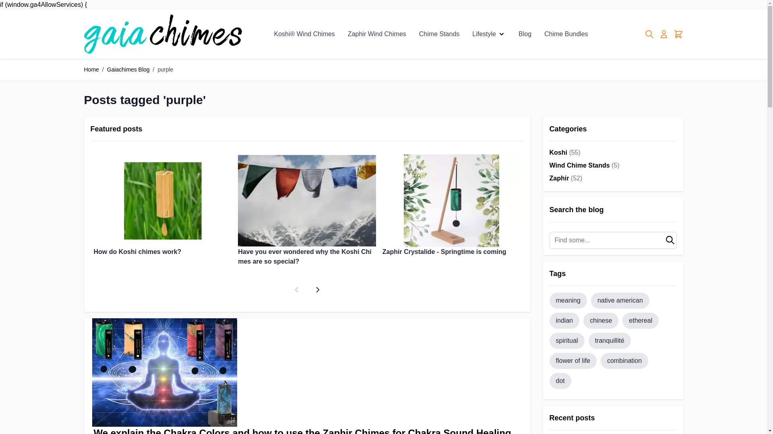 The width and height of the screenshot is (773, 434). I want to click on Zaphir Wind Chimes, so click(377, 34).